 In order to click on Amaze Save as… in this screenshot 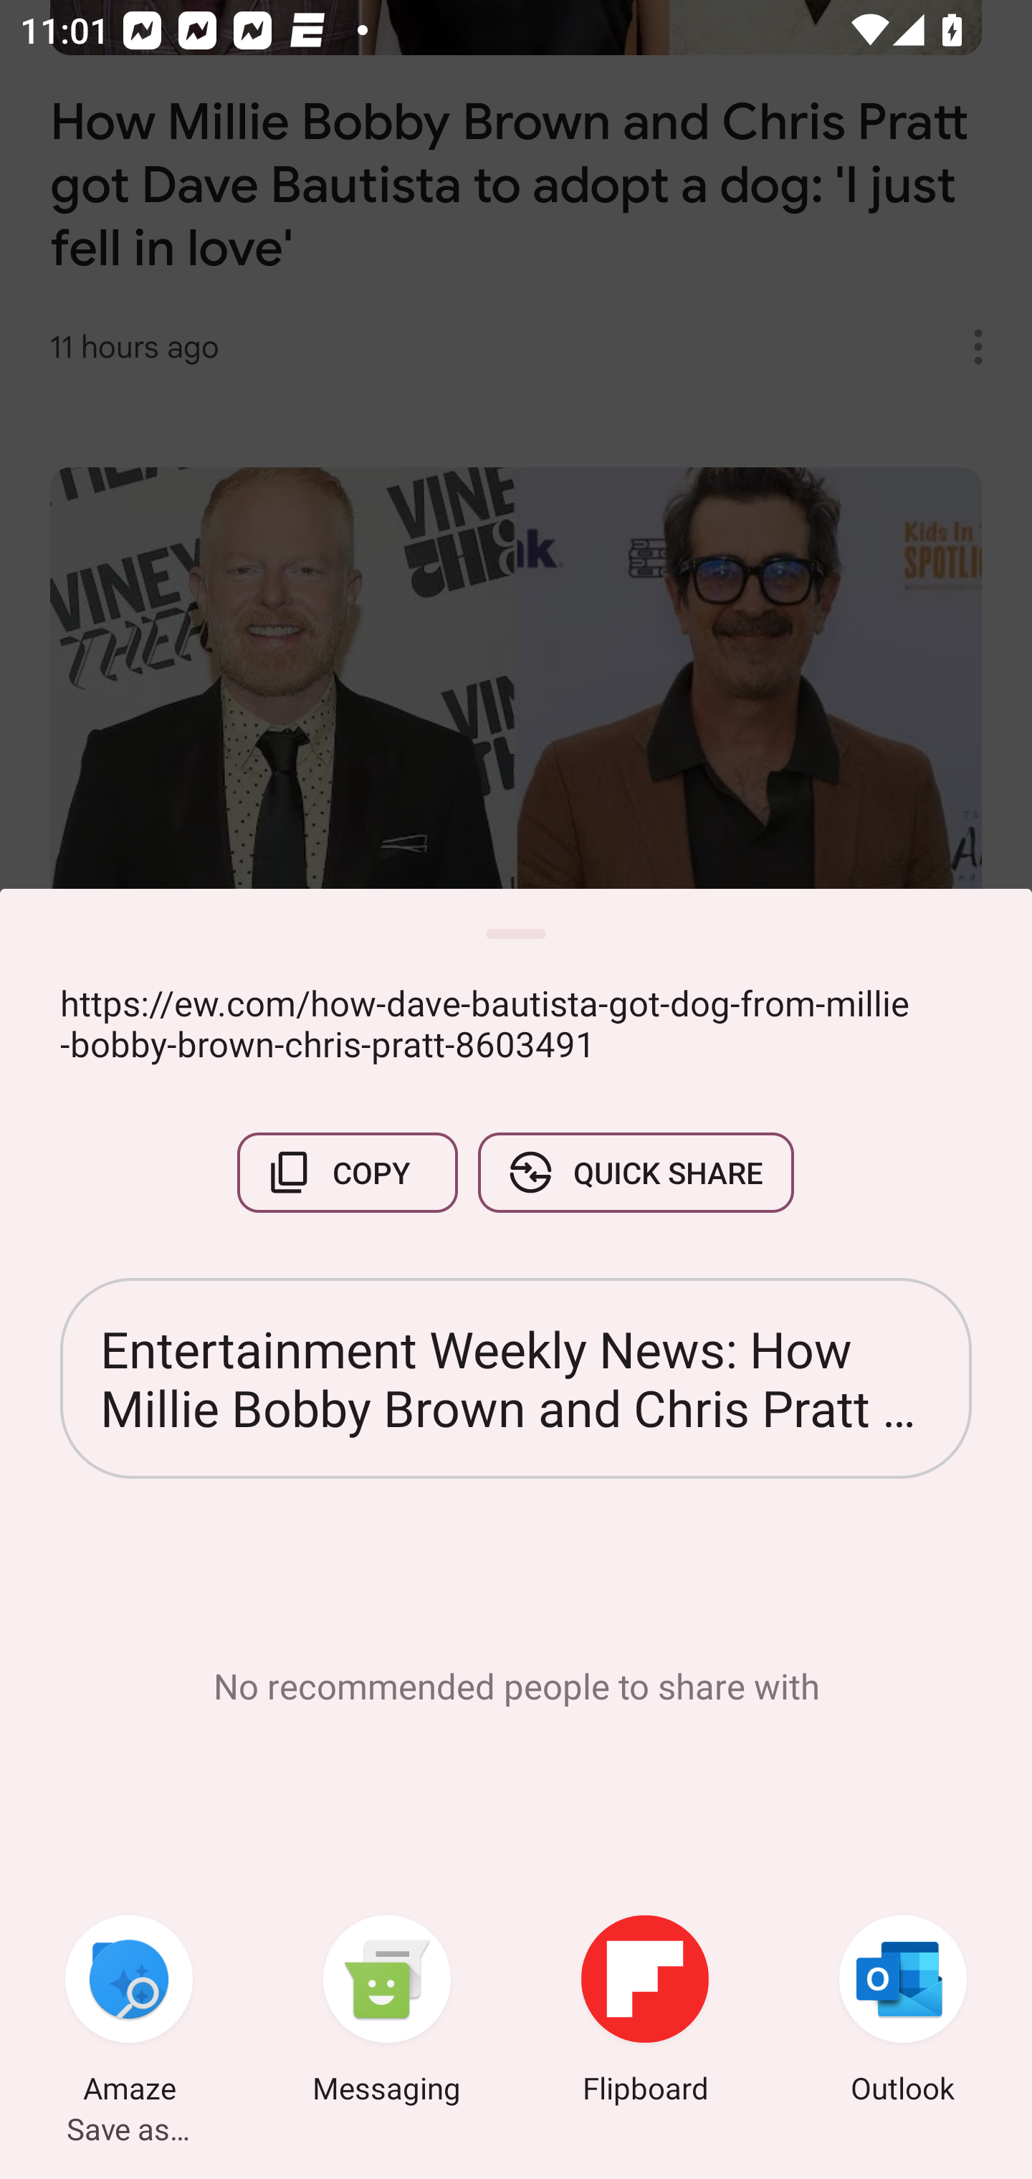, I will do `click(129, 2013)`.